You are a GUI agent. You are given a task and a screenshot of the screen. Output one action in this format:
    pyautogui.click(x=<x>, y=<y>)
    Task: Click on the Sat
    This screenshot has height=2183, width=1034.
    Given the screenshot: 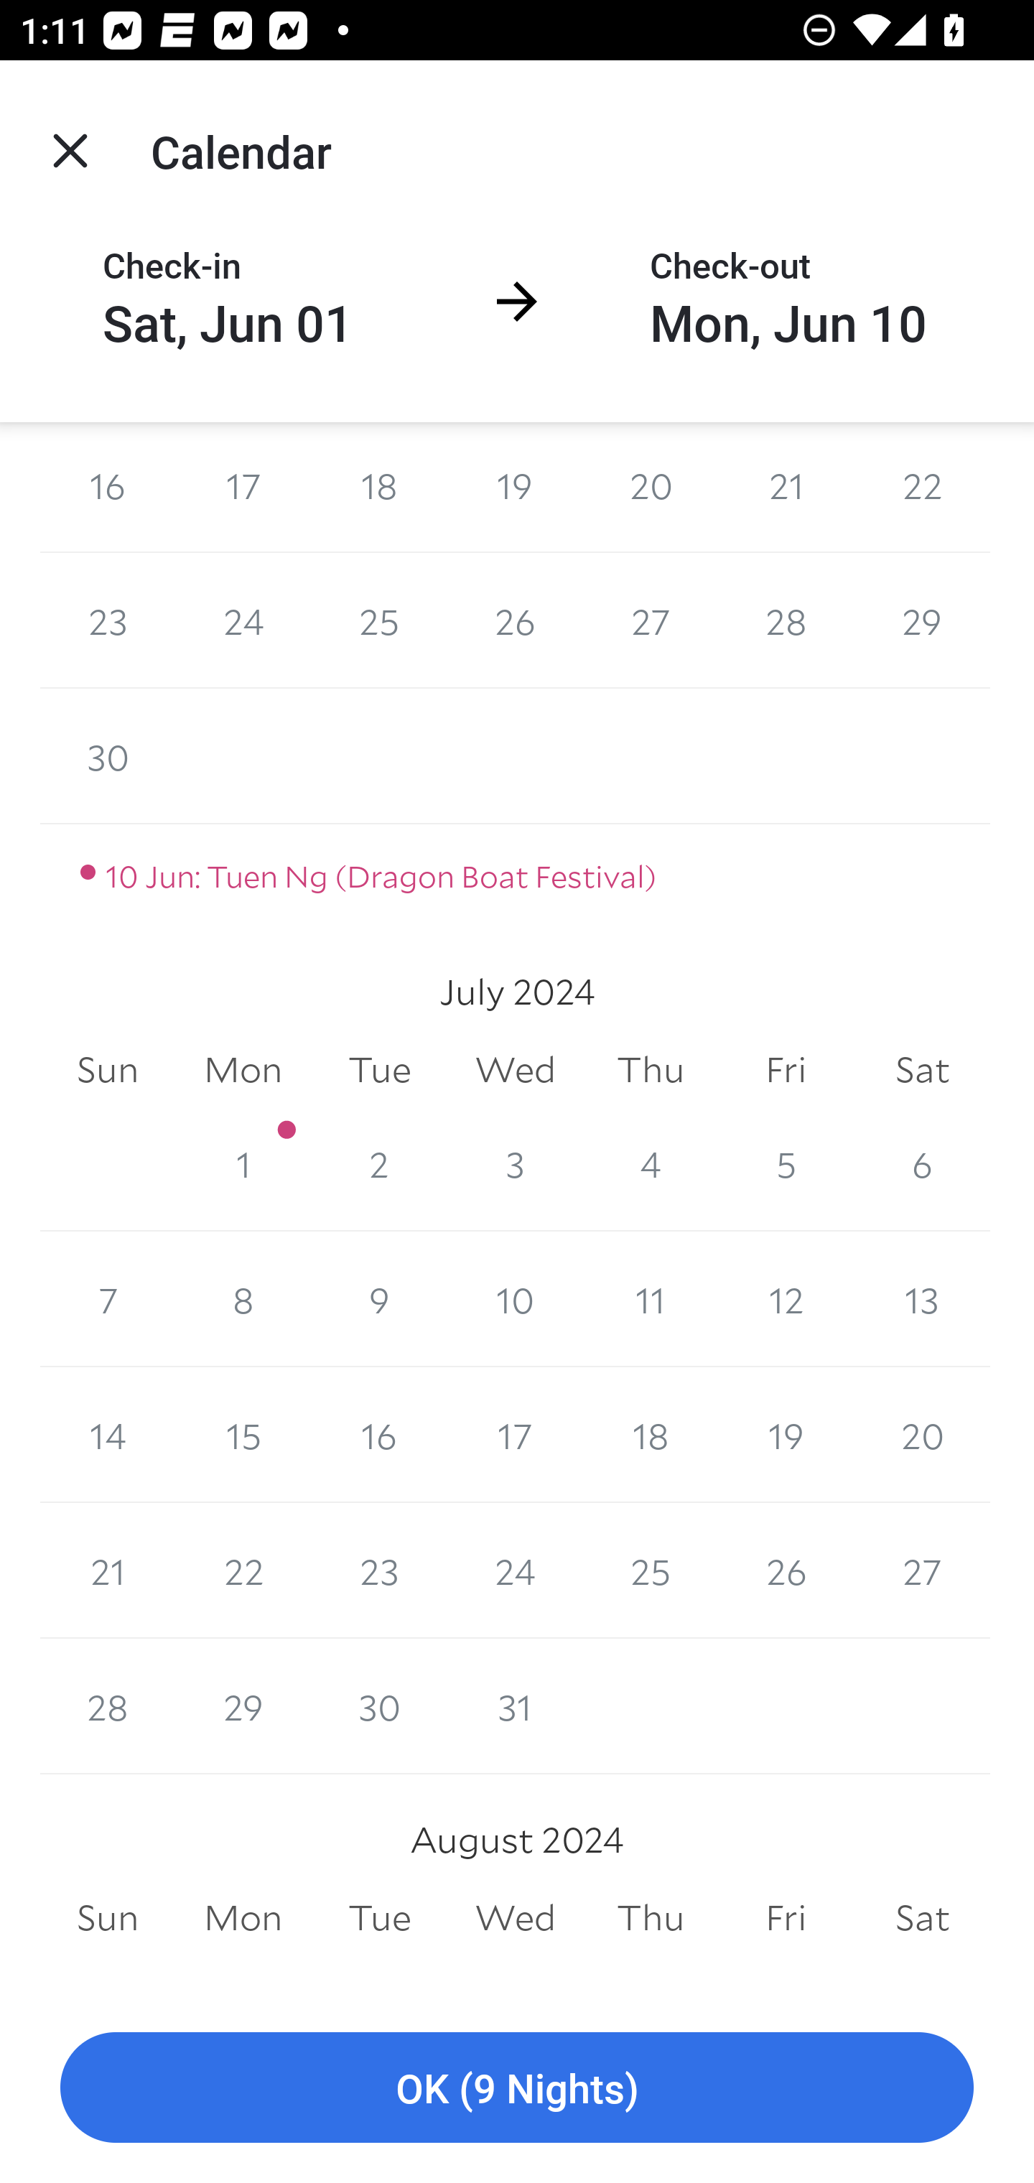 What is the action you would take?
    pyautogui.click(x=922, y=1070)
    